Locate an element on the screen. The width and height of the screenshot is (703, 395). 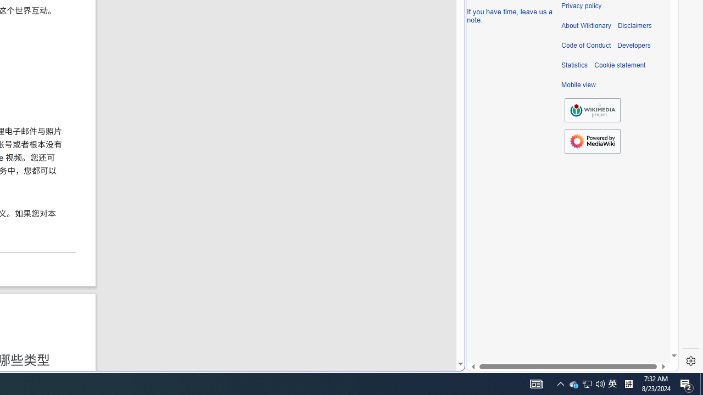
google_privacy_policy_zh-CN.pdf is located at coordinates (377, 264).